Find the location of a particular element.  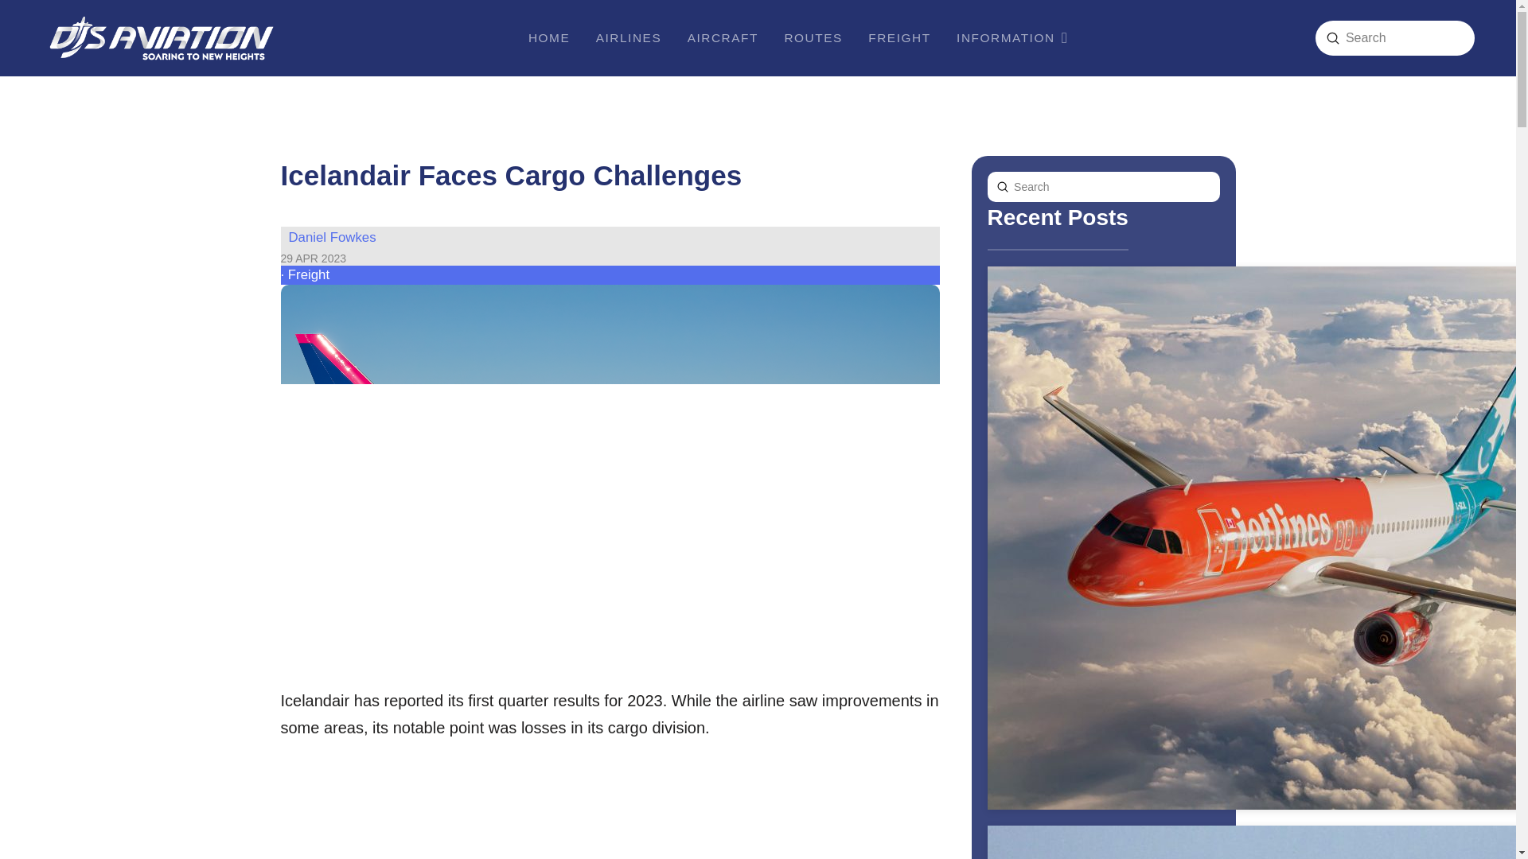

FREIGHT is located at coordinates (1332, 38).